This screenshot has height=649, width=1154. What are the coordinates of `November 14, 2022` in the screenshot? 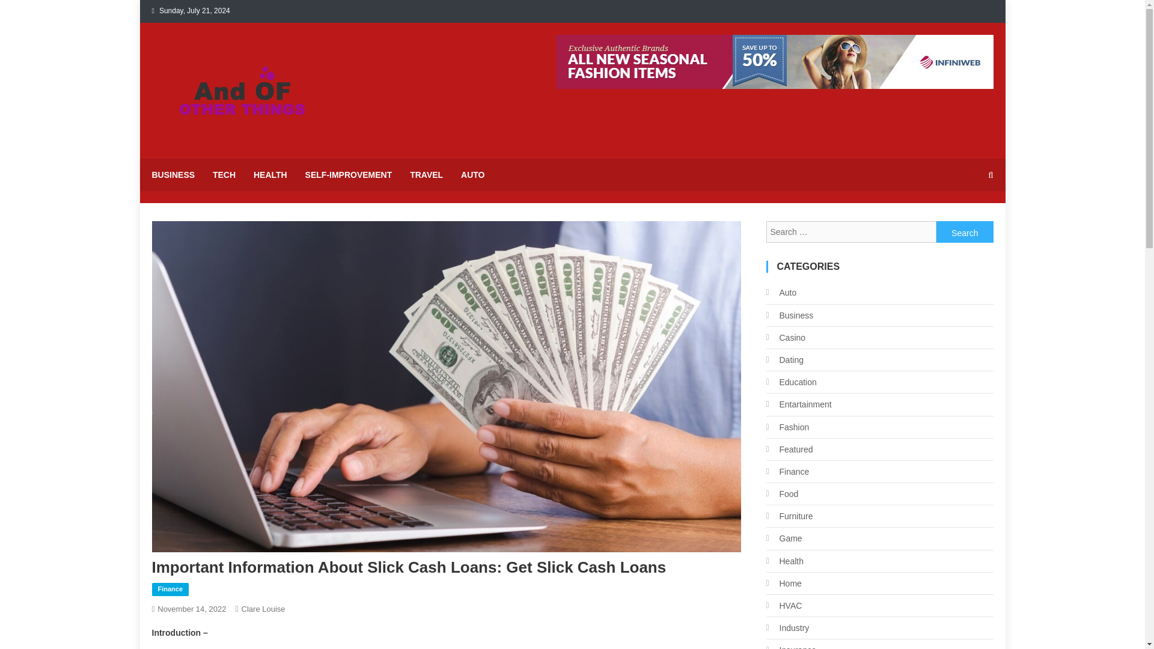 It's located at (191, 608).